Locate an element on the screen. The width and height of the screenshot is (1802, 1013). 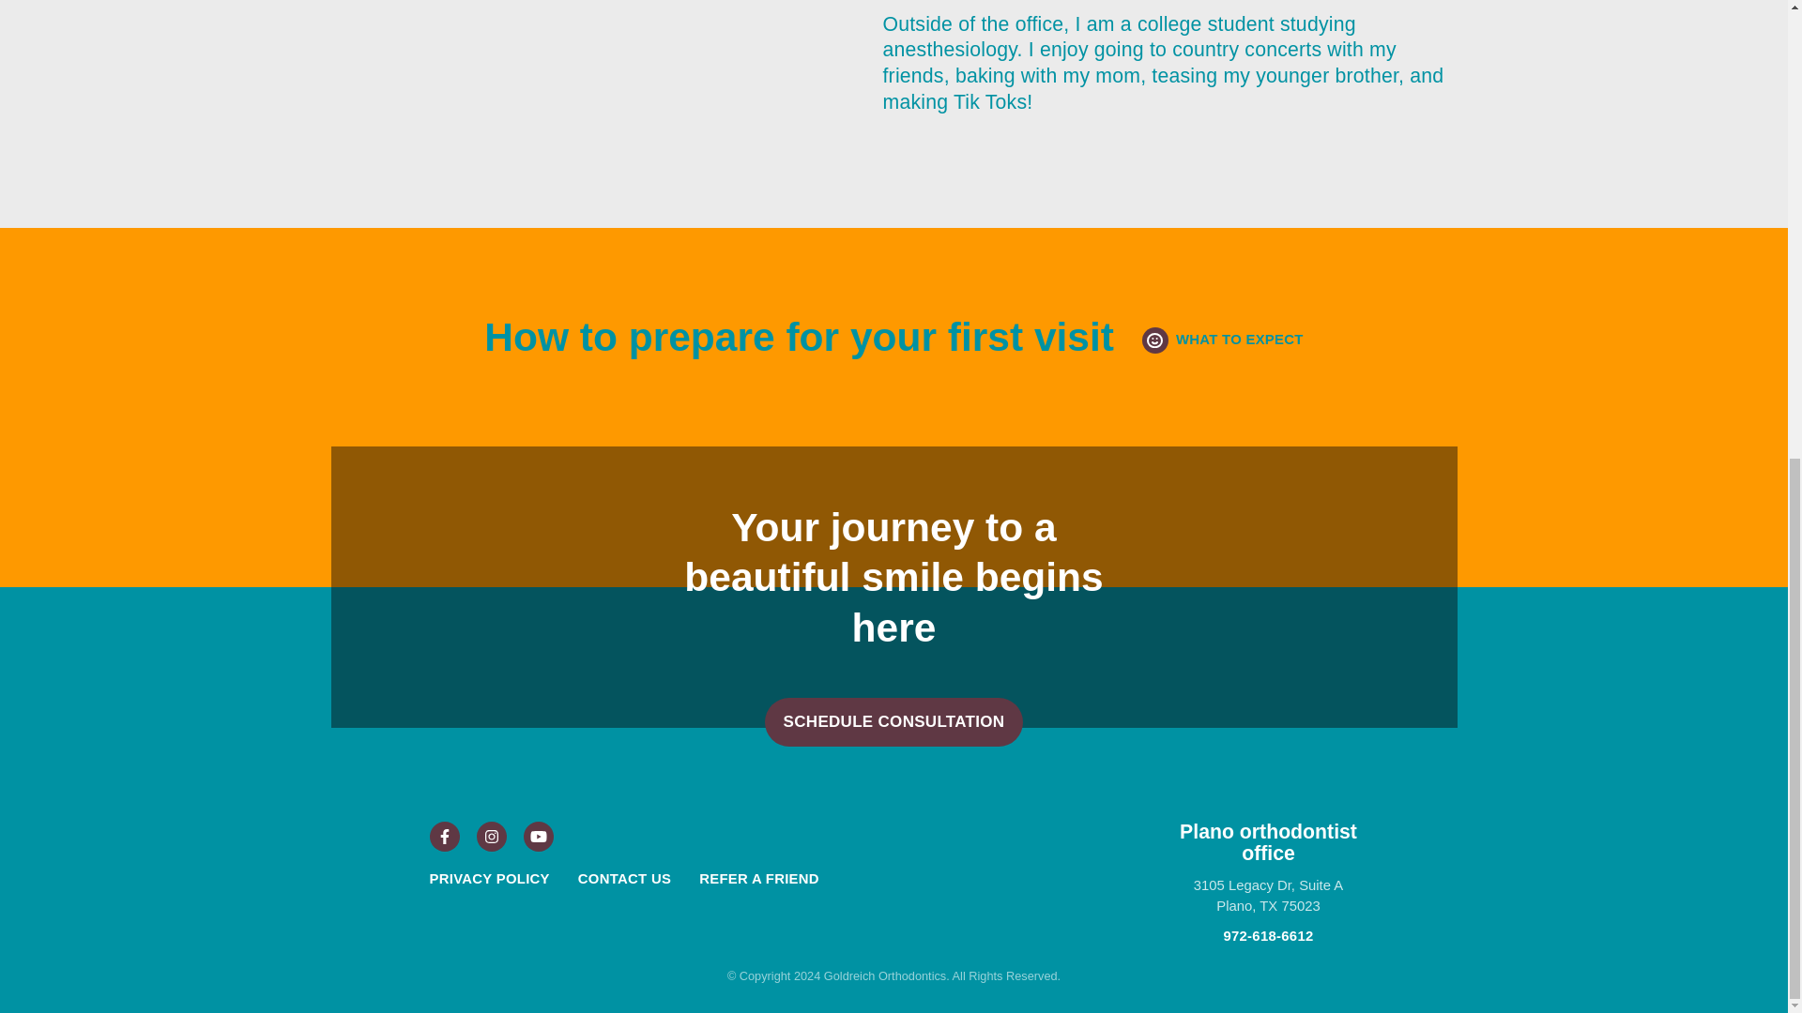
CONTACT US is located at coordinates (624, 878).